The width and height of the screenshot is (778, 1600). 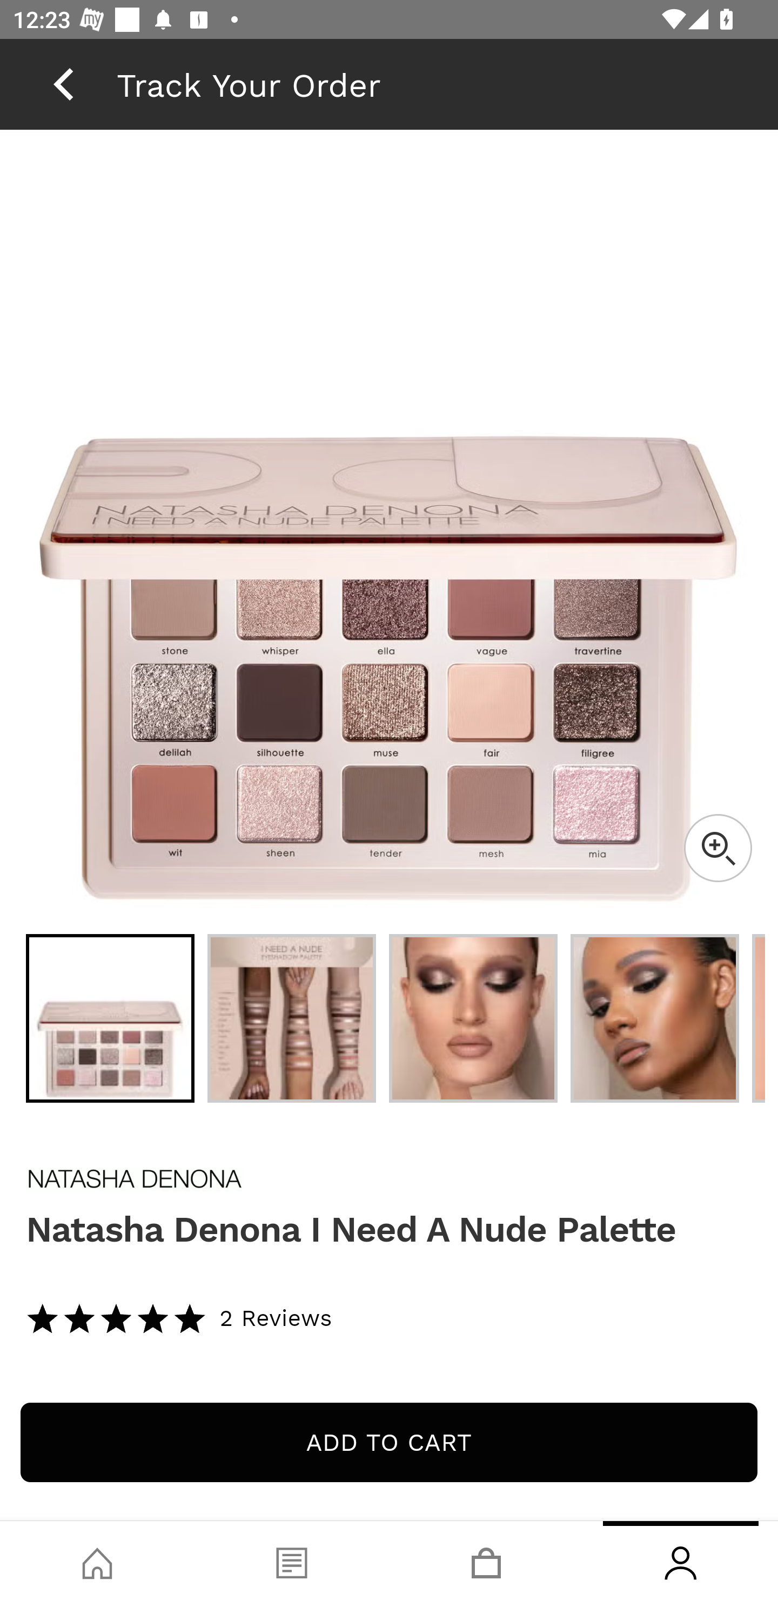 I want to click on Shop, tab, 1 of 4, so click(x=97, y=1561).